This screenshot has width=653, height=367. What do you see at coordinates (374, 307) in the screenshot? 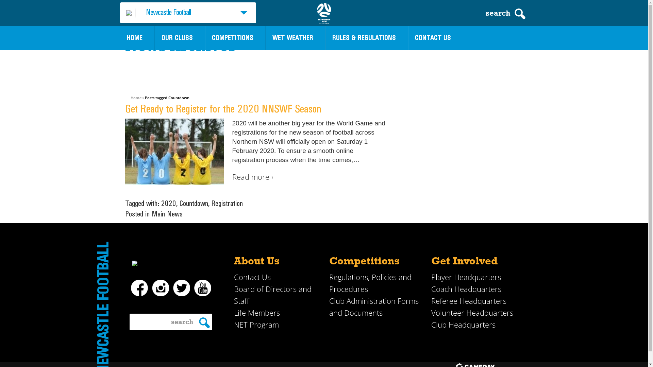
I see `Club Administration Forms and Documents` at bounding box center [374, 307].